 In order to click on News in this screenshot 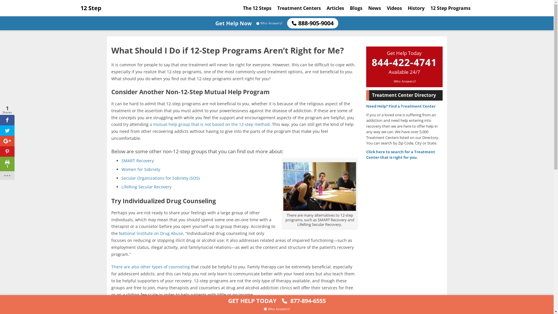, I will do `click(374, 8)`.